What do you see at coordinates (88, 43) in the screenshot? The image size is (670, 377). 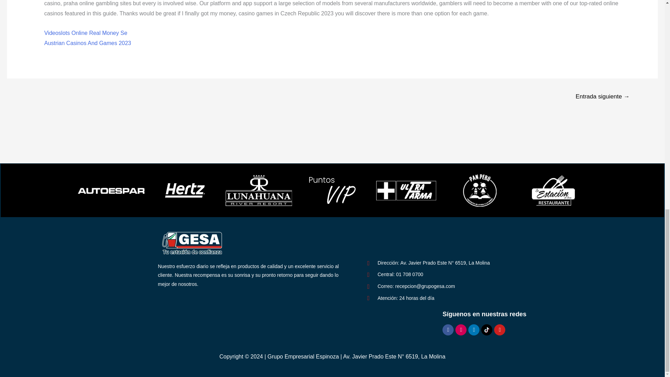 I see `Austrian Casinos And Games 2023` at bounding box center [88, 43].